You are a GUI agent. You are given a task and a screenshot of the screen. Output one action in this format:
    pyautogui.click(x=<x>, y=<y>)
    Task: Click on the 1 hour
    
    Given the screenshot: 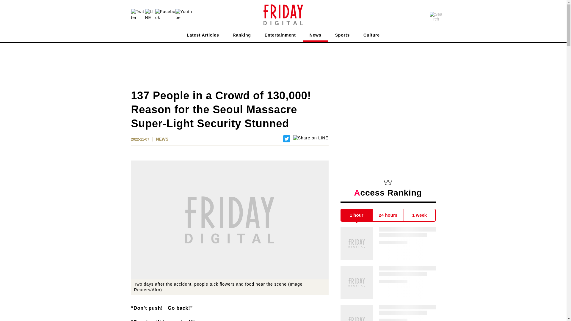 What is the action you would take?
    pyautogui.click(x=356, y=215)
    